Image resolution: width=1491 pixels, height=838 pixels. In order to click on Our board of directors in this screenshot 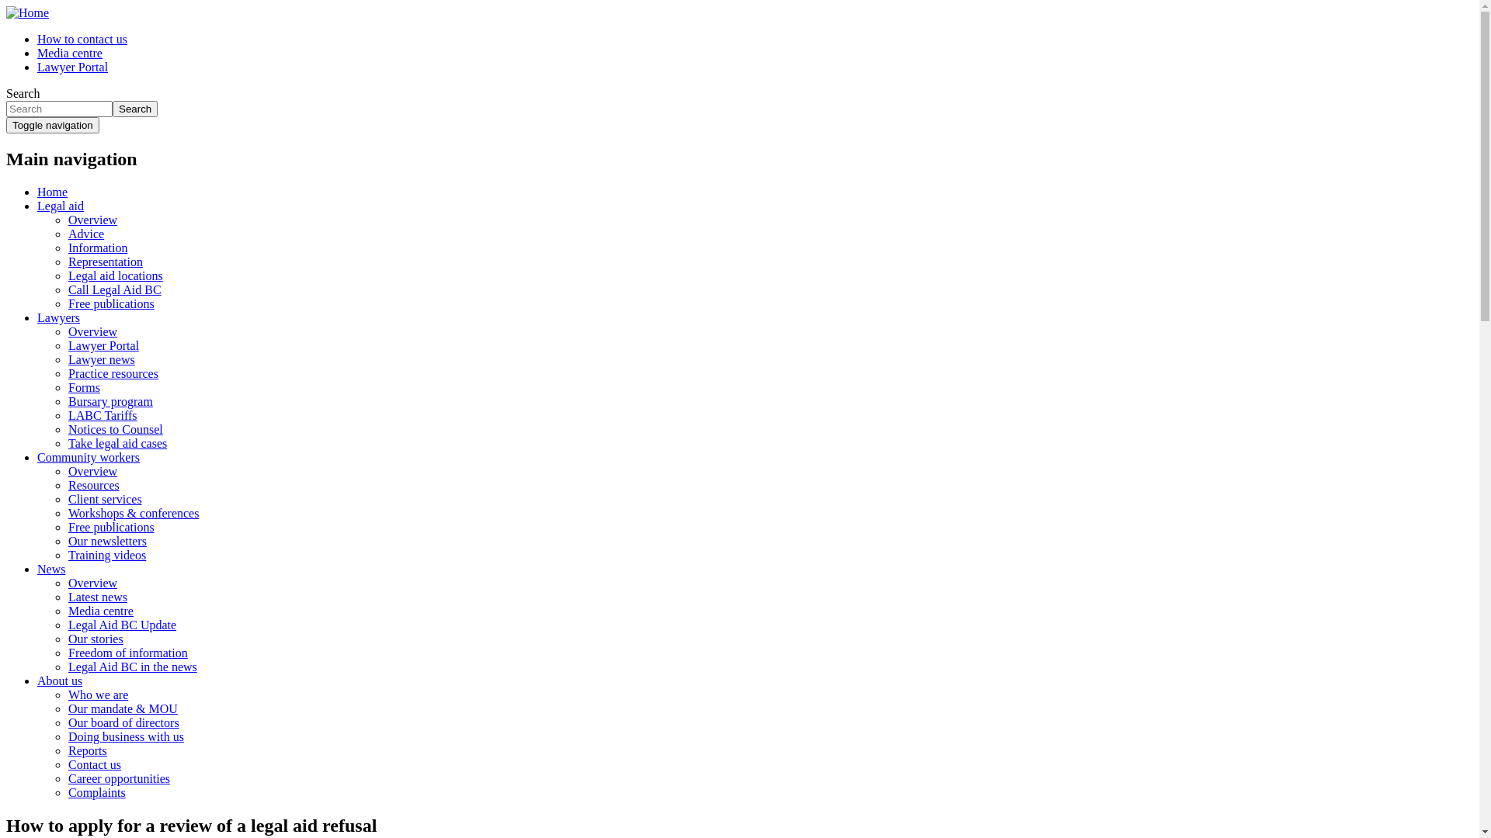, I will do `click(124, 723)`.